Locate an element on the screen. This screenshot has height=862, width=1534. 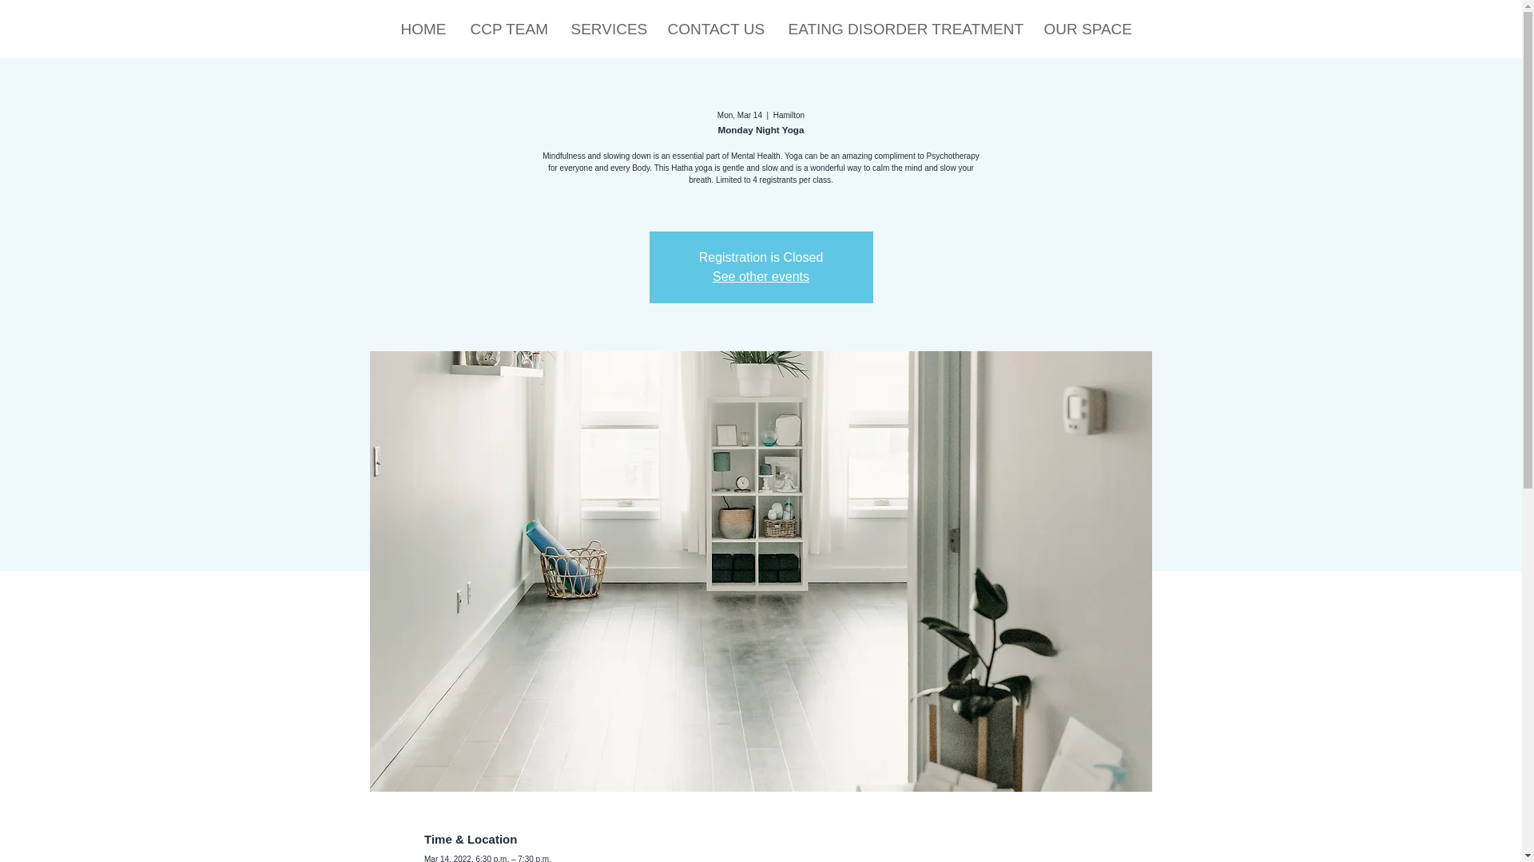
EATING DISORDER TREATMENT is located at coordinates (904, 29).